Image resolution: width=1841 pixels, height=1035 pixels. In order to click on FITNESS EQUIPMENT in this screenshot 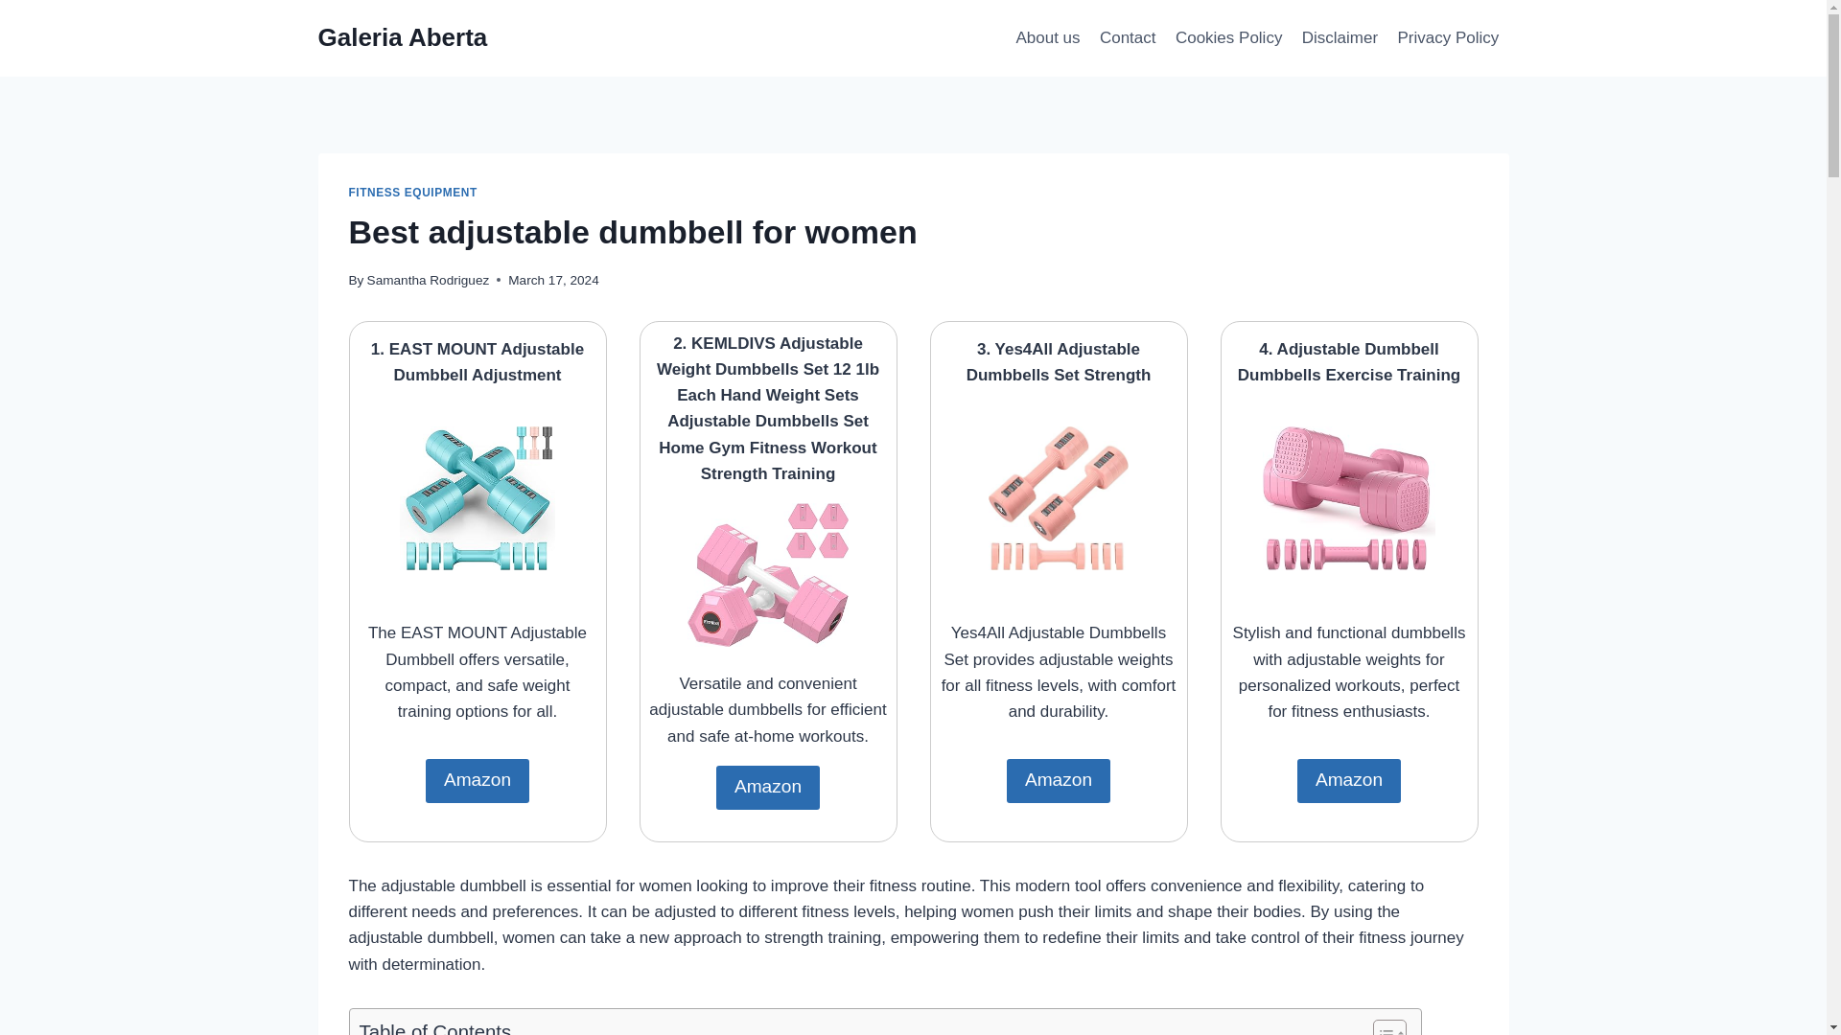, I will do `click(412, 193)`.